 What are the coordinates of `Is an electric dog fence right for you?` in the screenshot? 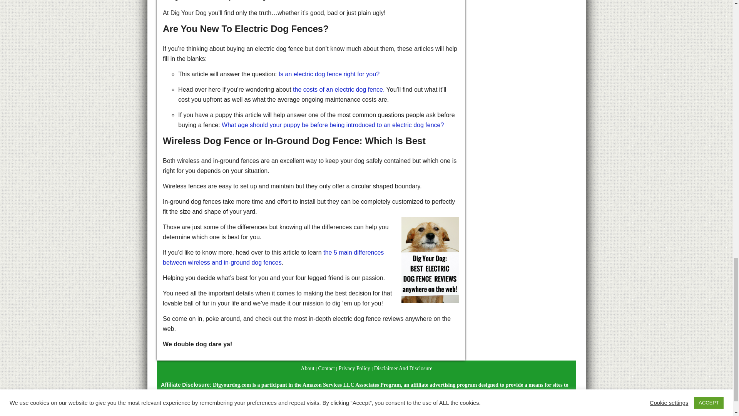 It's located at (329, 74).